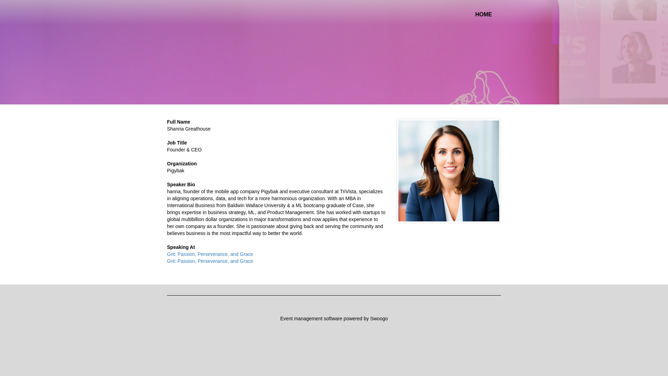  Describe the element at coordinates (210, 261) in the screenshot. I see `Session Details` at that location.